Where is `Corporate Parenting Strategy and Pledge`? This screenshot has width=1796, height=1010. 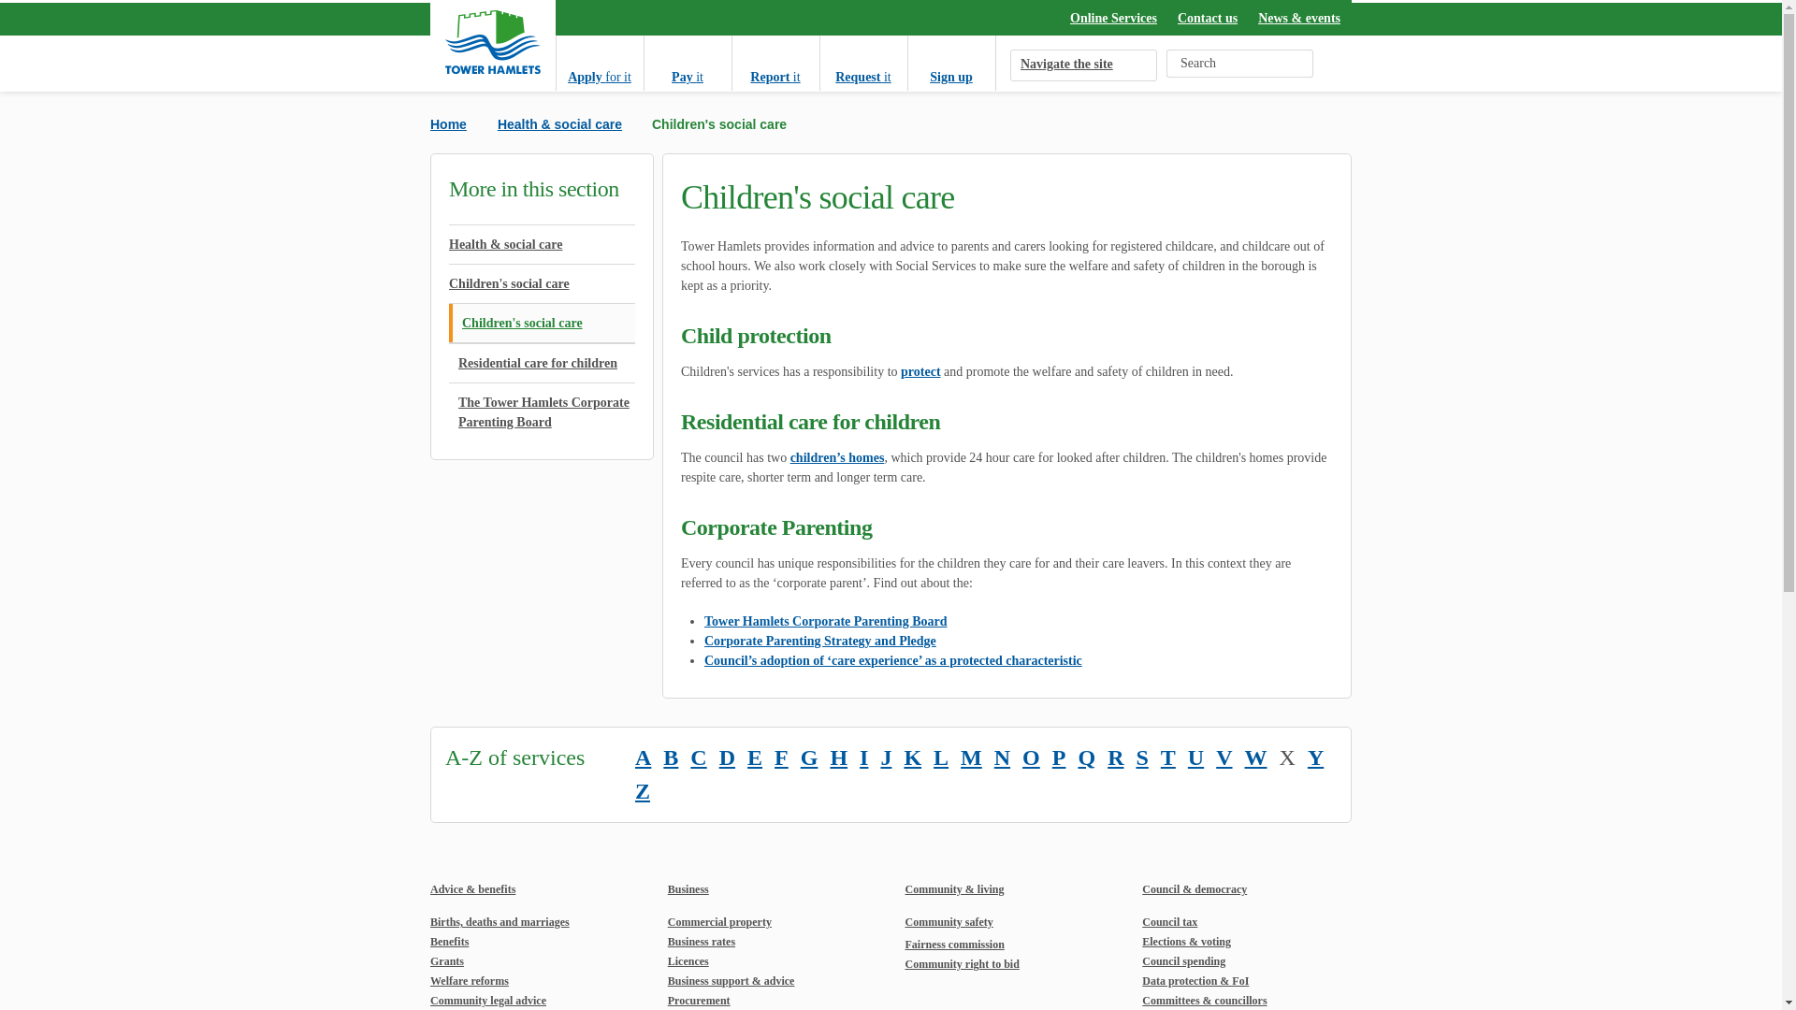
Corporate Parenting Strategy and Pledge is located at coordinates (819, 642).